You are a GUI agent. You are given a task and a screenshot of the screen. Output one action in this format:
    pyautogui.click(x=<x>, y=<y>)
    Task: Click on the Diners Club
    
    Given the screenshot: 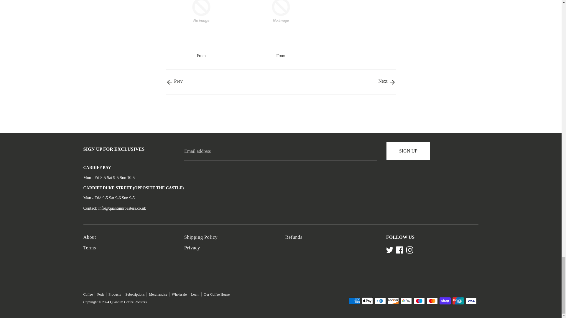 What is the action you would take?
    pyautogui.click(x=380, y=301)
    